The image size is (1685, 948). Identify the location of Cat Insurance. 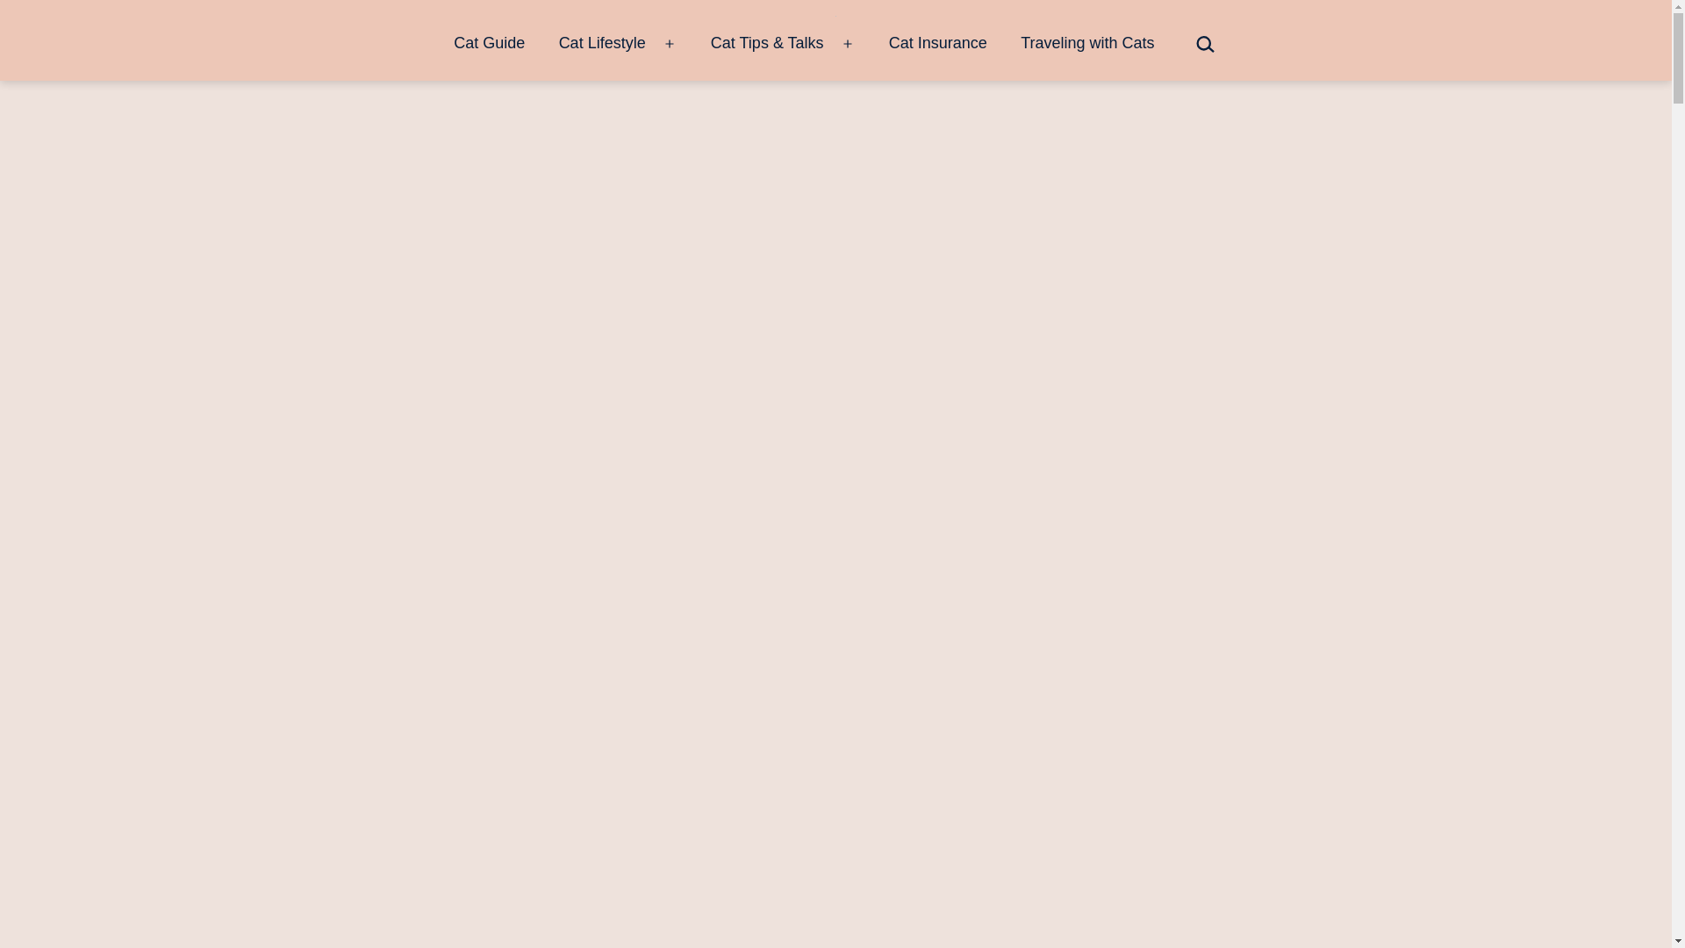
(938, 44).